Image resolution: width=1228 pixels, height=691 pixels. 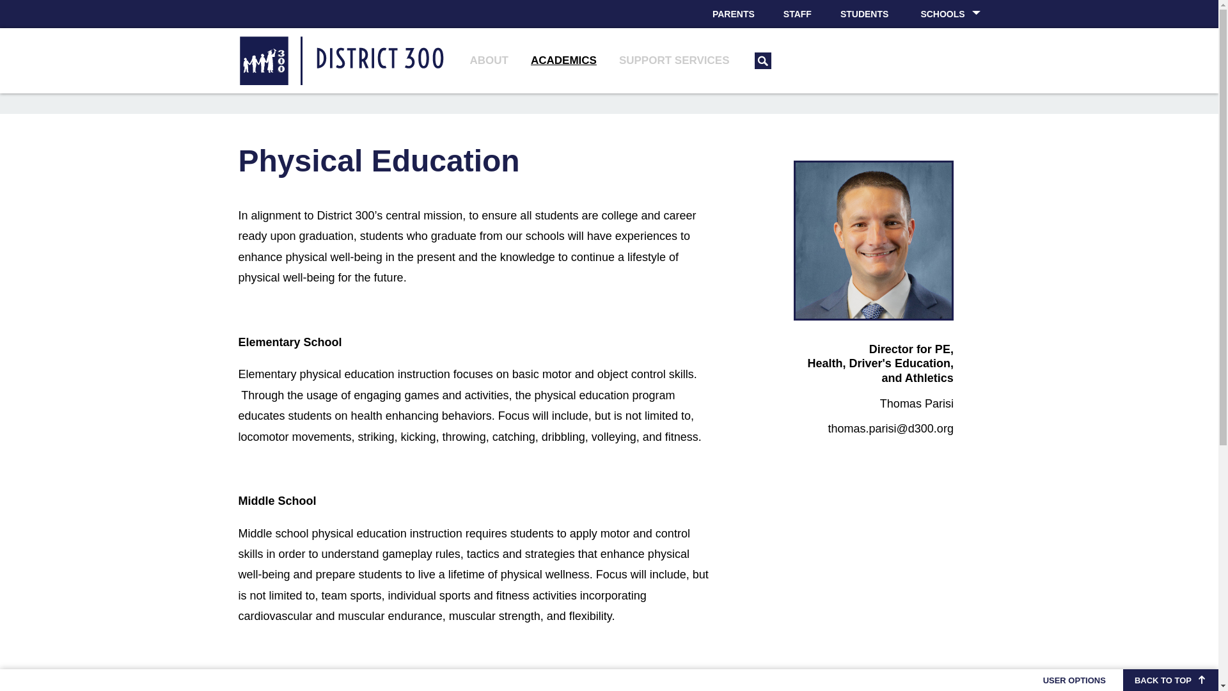 What do you see at coordinates (865, 14) in the screenshot?
I see `STUDENTS` at bounding box center [865, 14].